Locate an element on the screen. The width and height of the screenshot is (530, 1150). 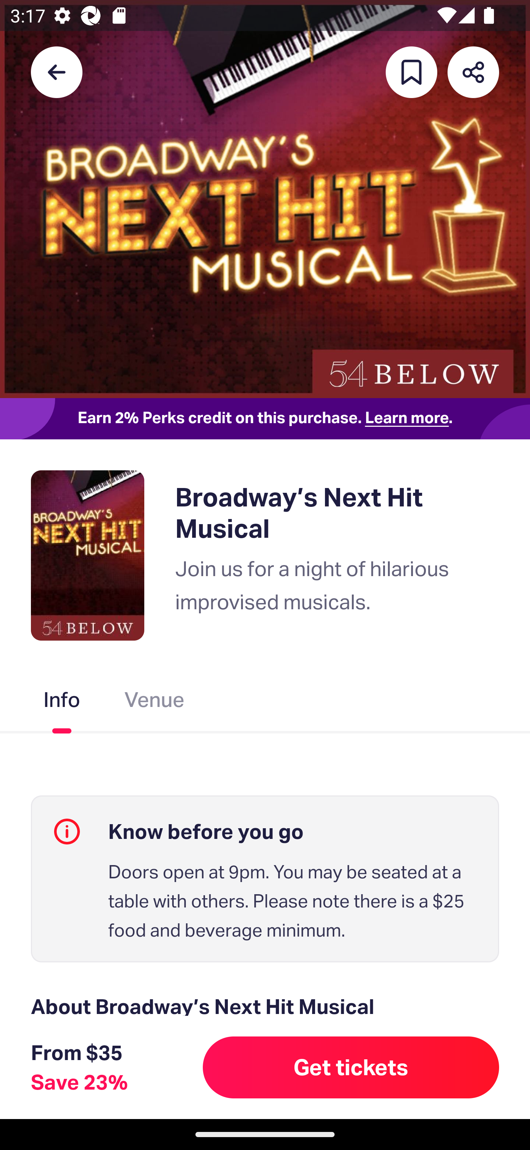
About Broadway’s Next Hit Musical is located at coordinates (265, 1007).